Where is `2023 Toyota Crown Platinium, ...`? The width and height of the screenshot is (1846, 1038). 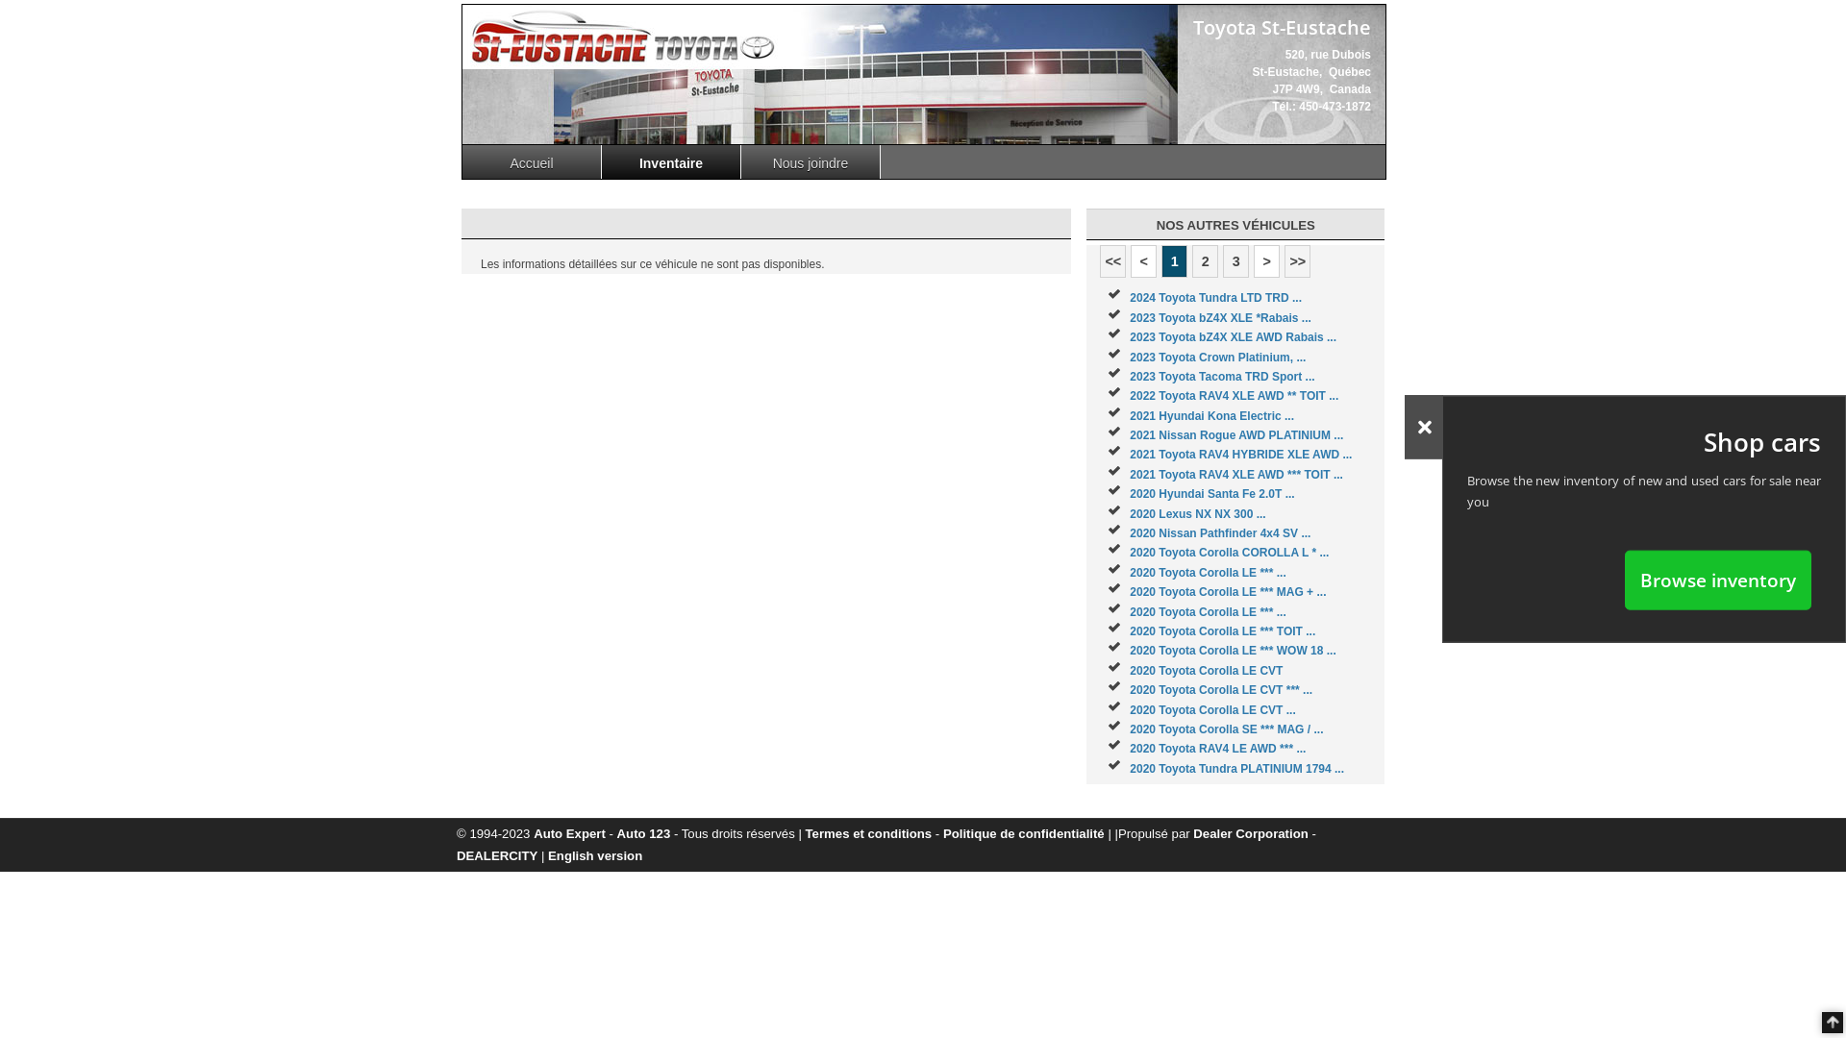
2023 Toyota Crown Platinium, ... is located at coordinates (1217, 357).